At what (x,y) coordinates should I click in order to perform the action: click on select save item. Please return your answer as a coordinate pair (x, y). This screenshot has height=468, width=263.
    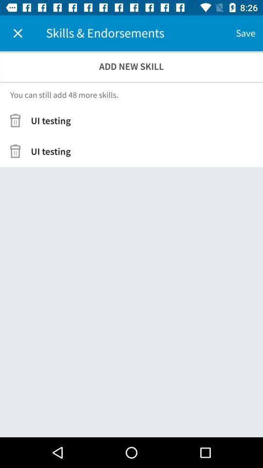
    Looking at the image, I should click on (245, 33).